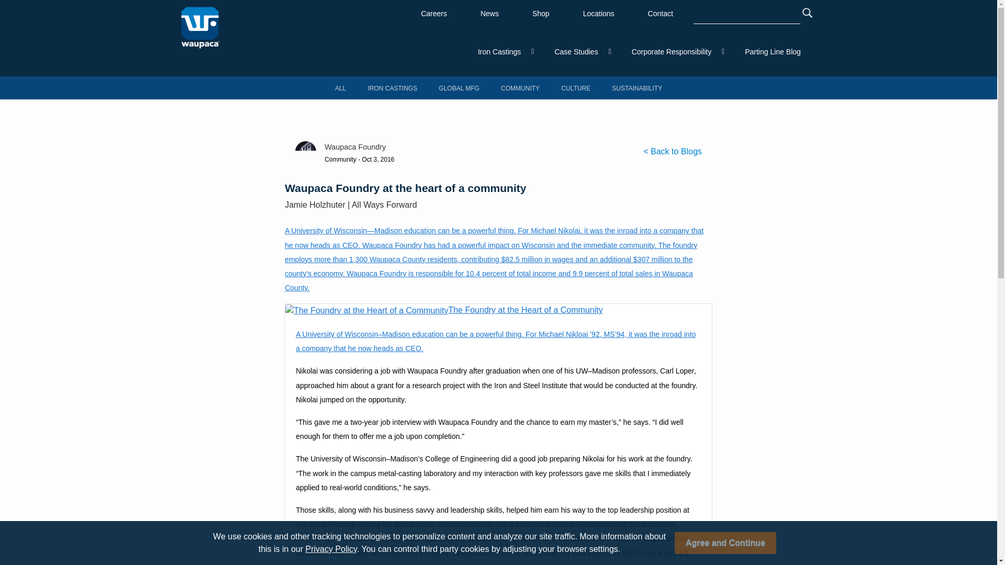  What do you see at coordinates (541, 14) in the screenshot?
I see `Shop` at bounding box center [541, 14].